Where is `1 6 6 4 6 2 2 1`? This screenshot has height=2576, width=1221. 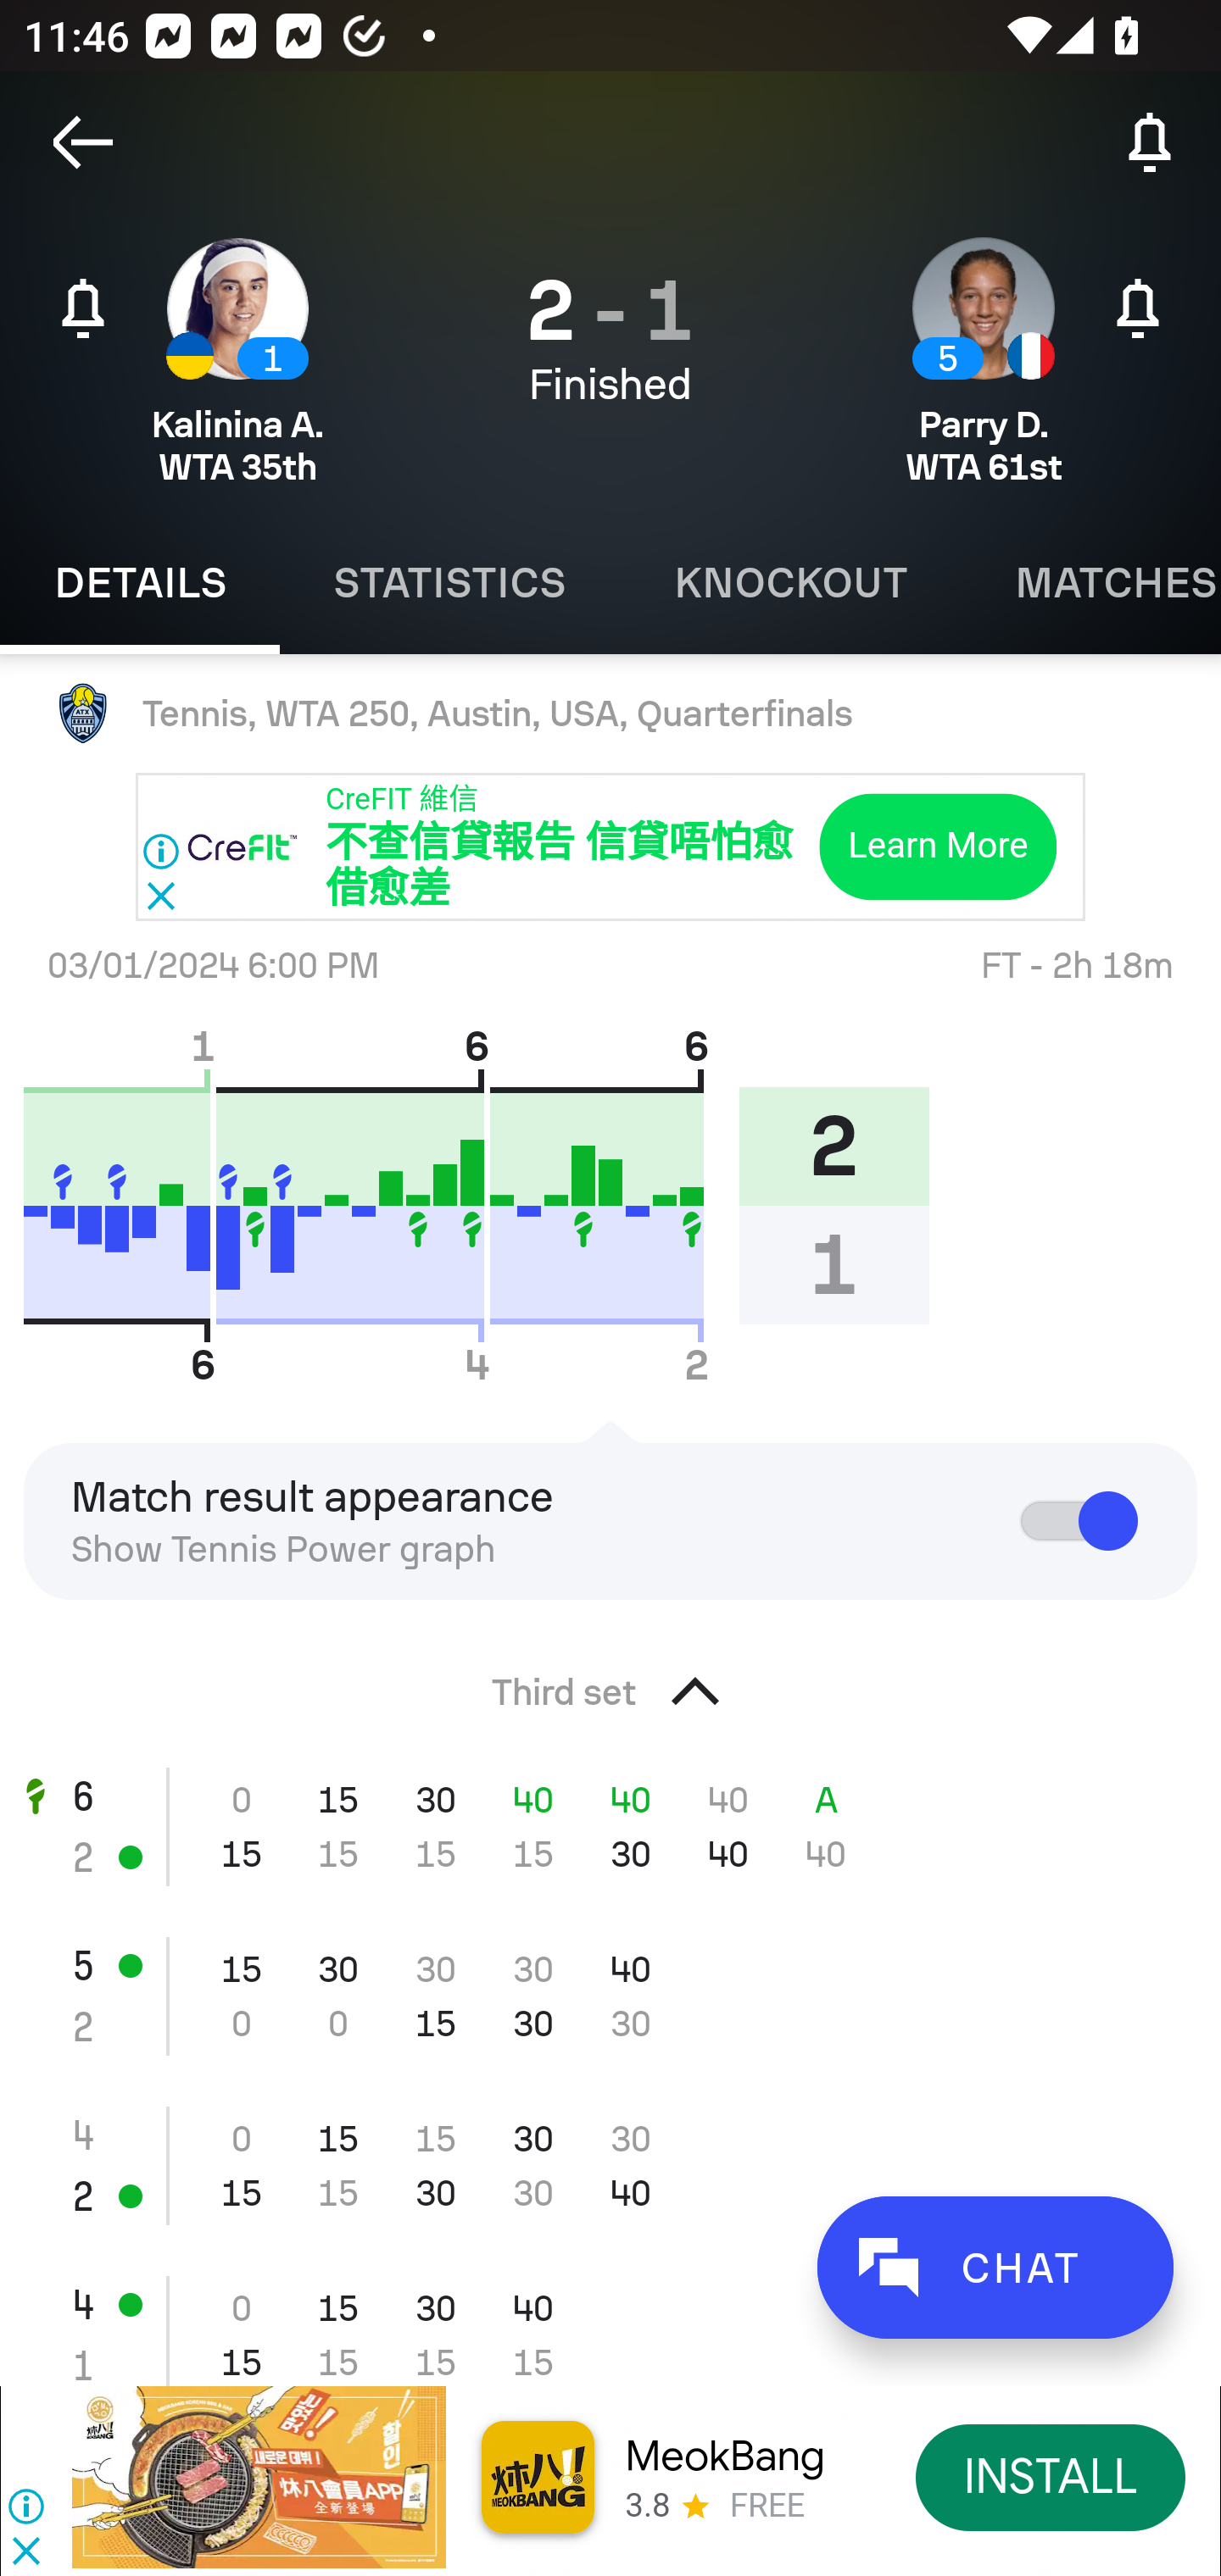
1 6 6 4 6 2 2 1 is located at coordinates (488, 1205).